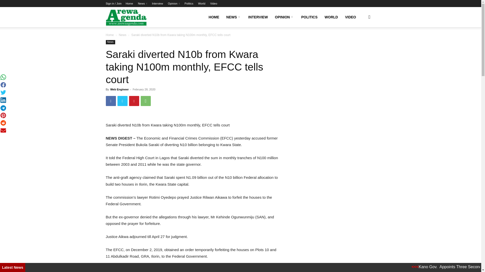 The image size is (485, 272). I want to click on World, so click(202, 4).